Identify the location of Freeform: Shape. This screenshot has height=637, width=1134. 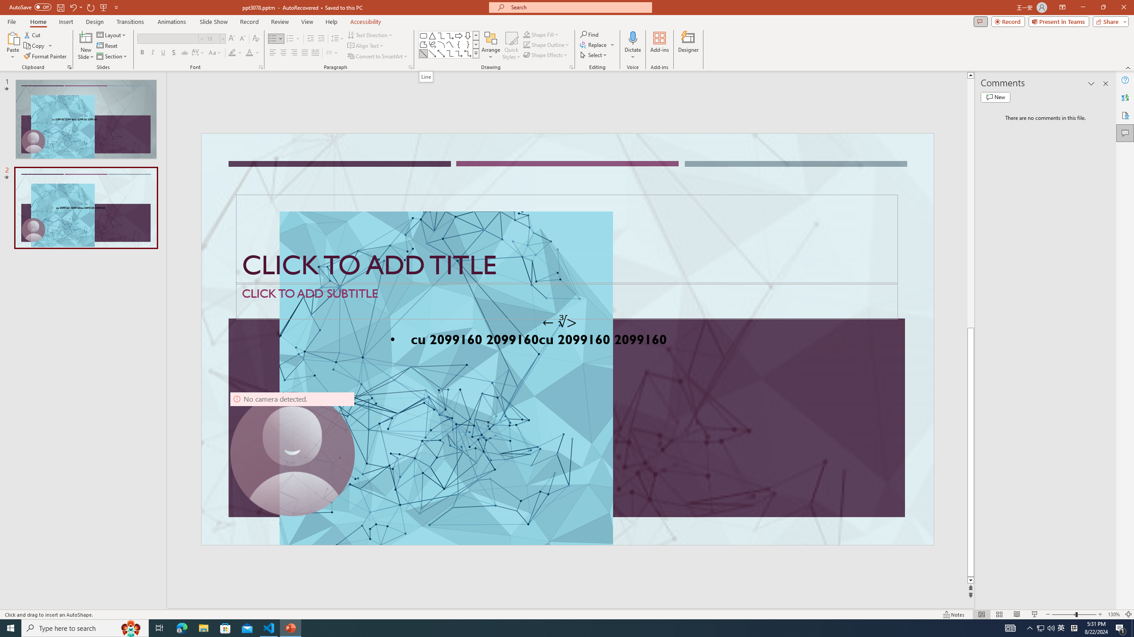
(423, 44).